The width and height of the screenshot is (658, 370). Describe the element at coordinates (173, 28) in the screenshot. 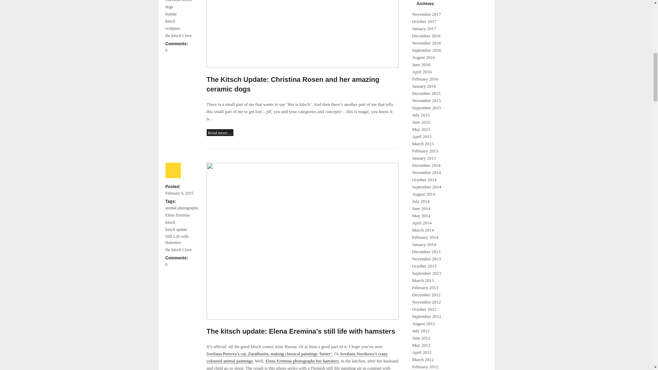

I see `sculpture` at that location.